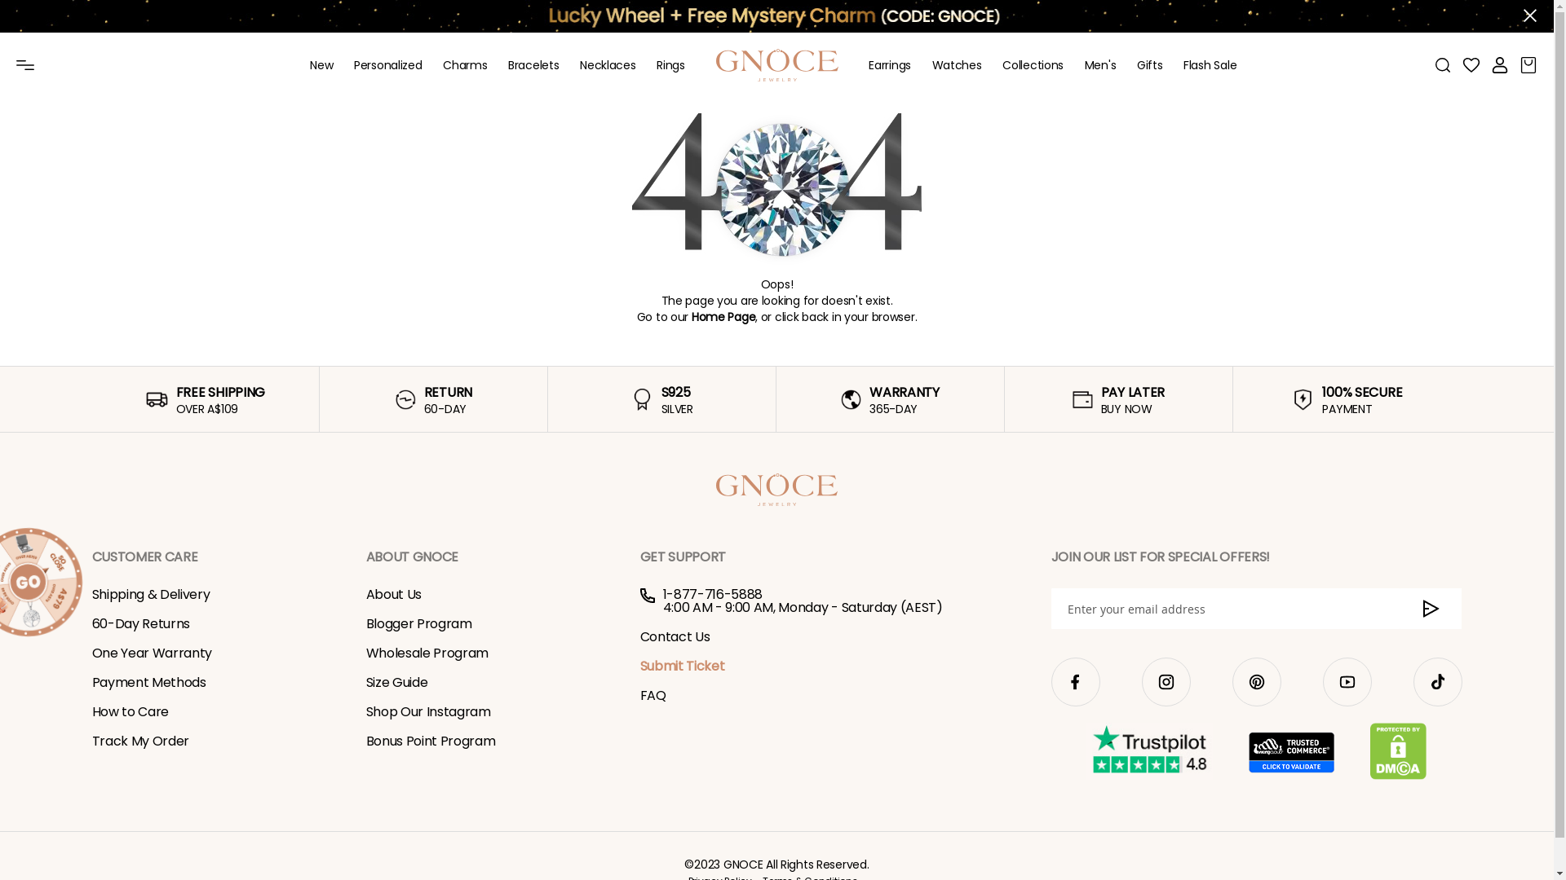  I want to click on One Year Warranty, so click(152, 653).